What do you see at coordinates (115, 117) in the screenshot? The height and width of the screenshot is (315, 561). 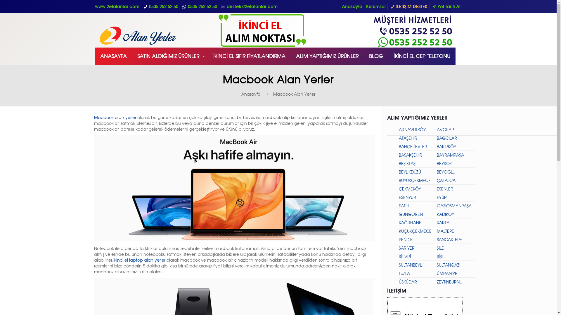 I see `Macbook alan yerler` at bounding box center [115, 117].